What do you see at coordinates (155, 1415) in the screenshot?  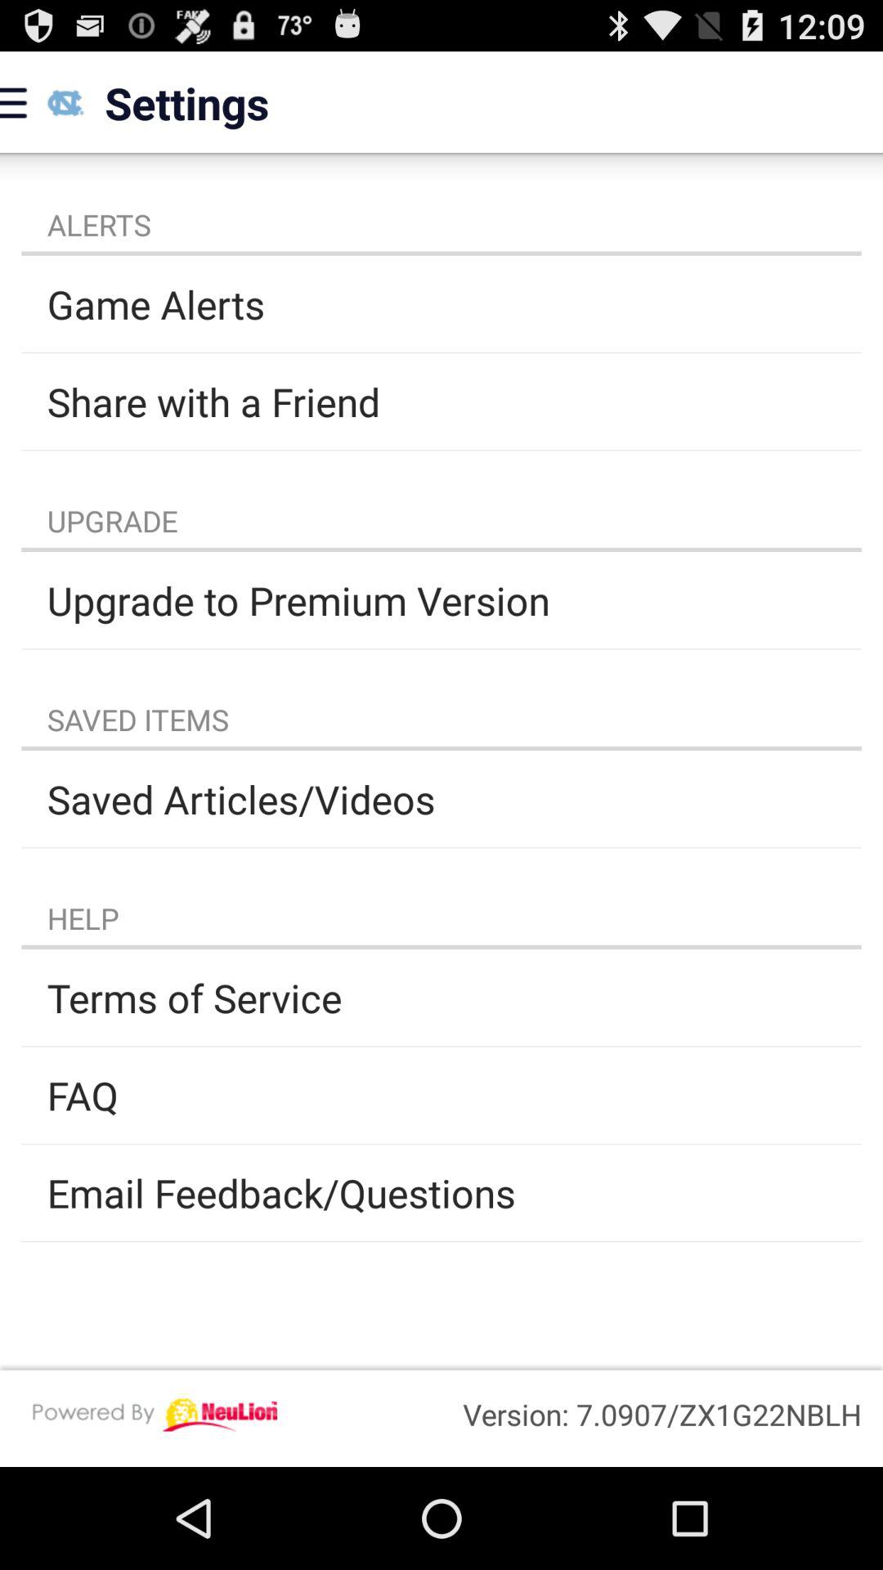 I see `turn on icon next to the version 7 0907 app` at bounding box center [155, 1415].